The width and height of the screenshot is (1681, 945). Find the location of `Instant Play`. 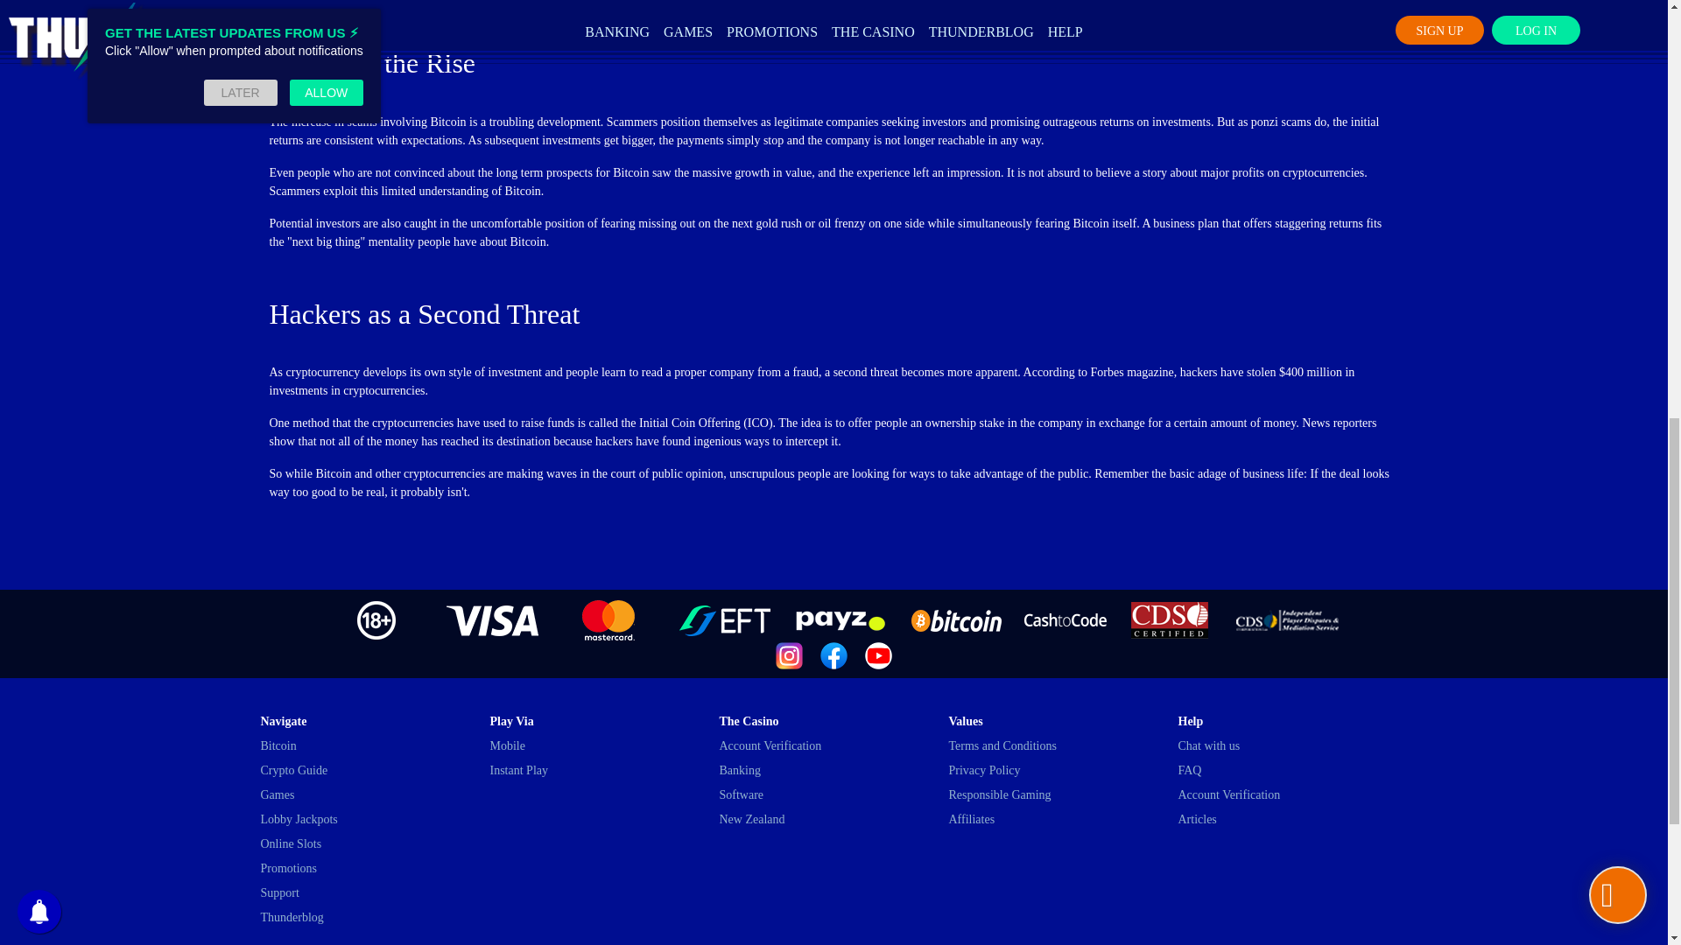

Instant Play is located at coordinates (520, 770).